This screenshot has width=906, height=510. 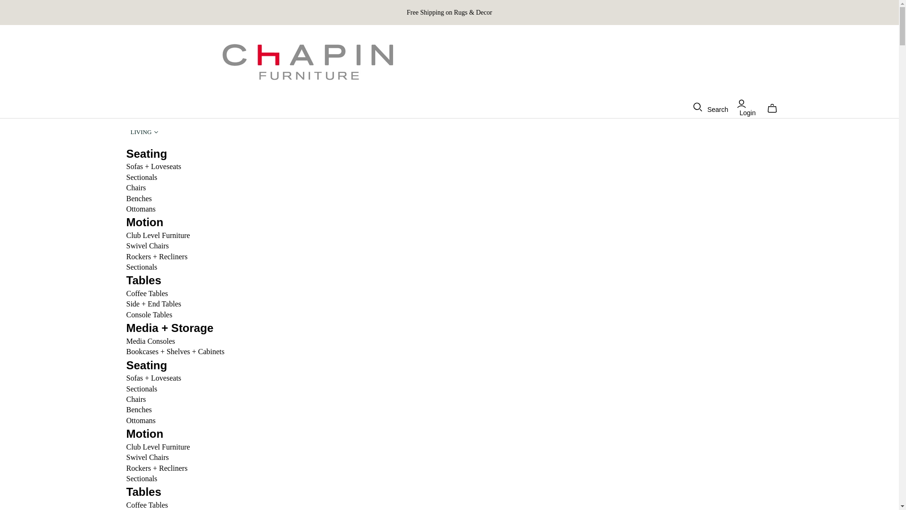 What do you see at coordinates (139, 409) in the screenshot?
I see `Benches` at bounding box center [139, 409].